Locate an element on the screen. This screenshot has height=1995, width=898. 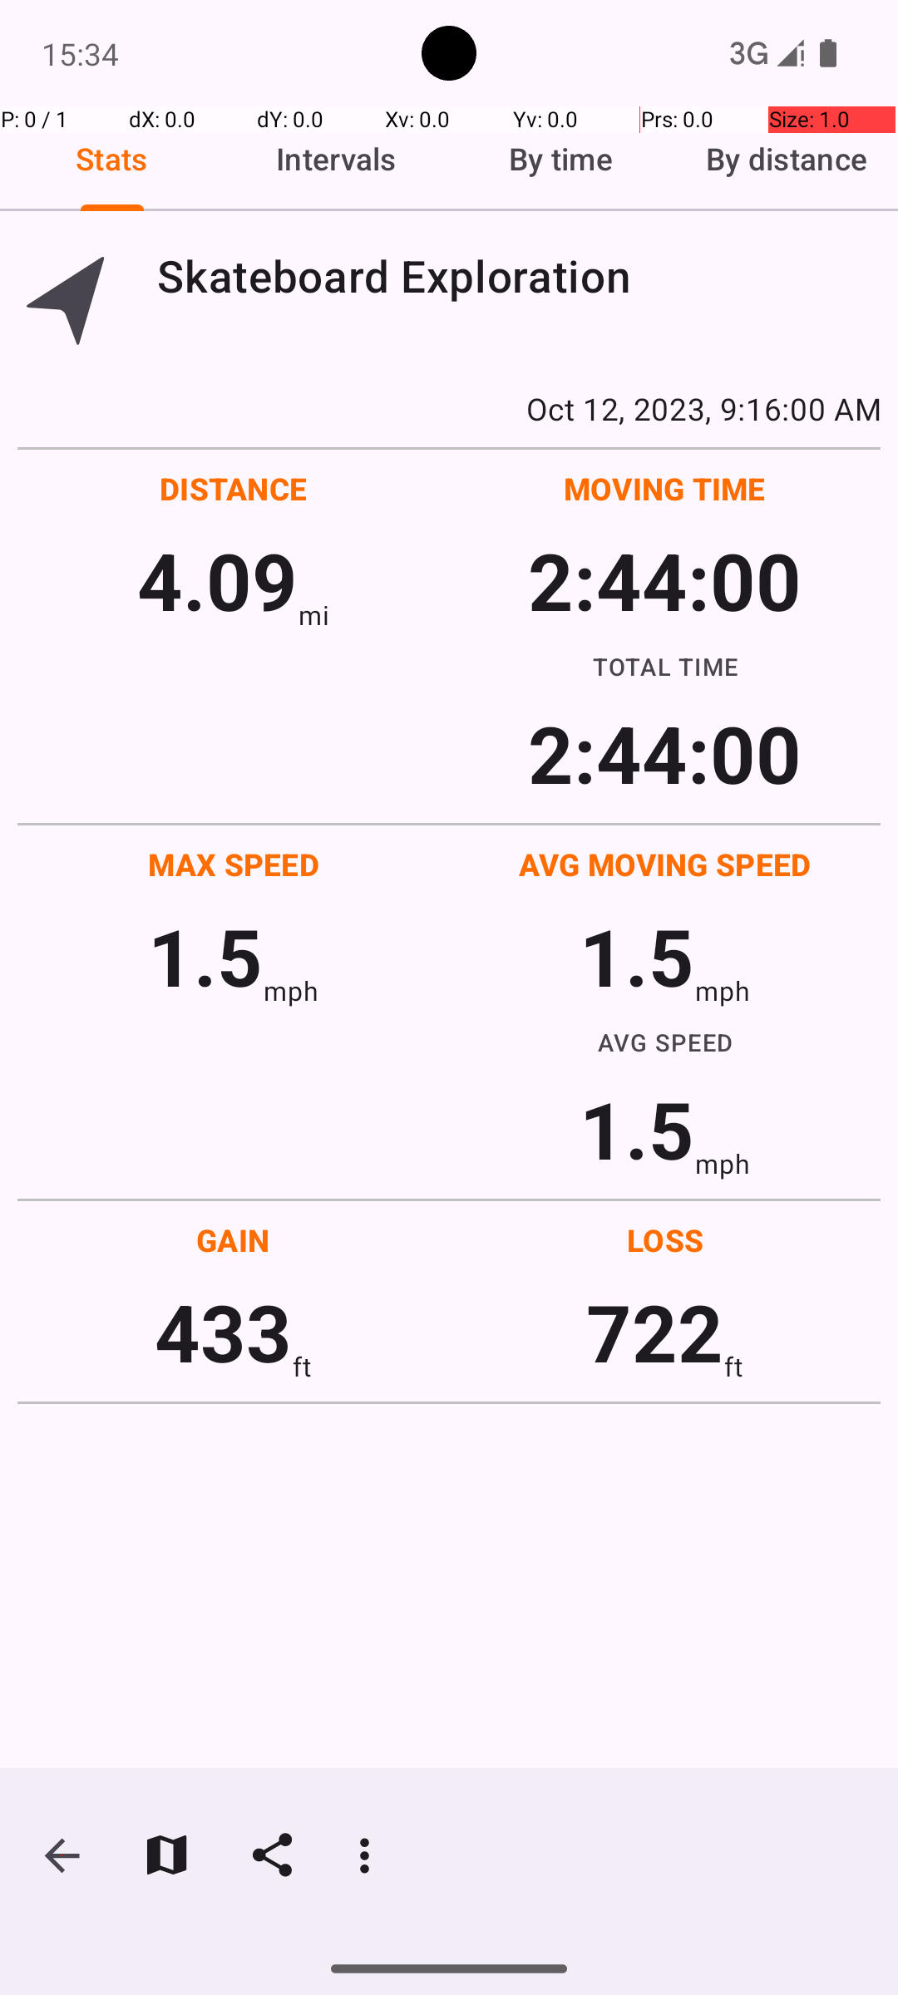
2:44:00 is located at coordinates (664, 580).